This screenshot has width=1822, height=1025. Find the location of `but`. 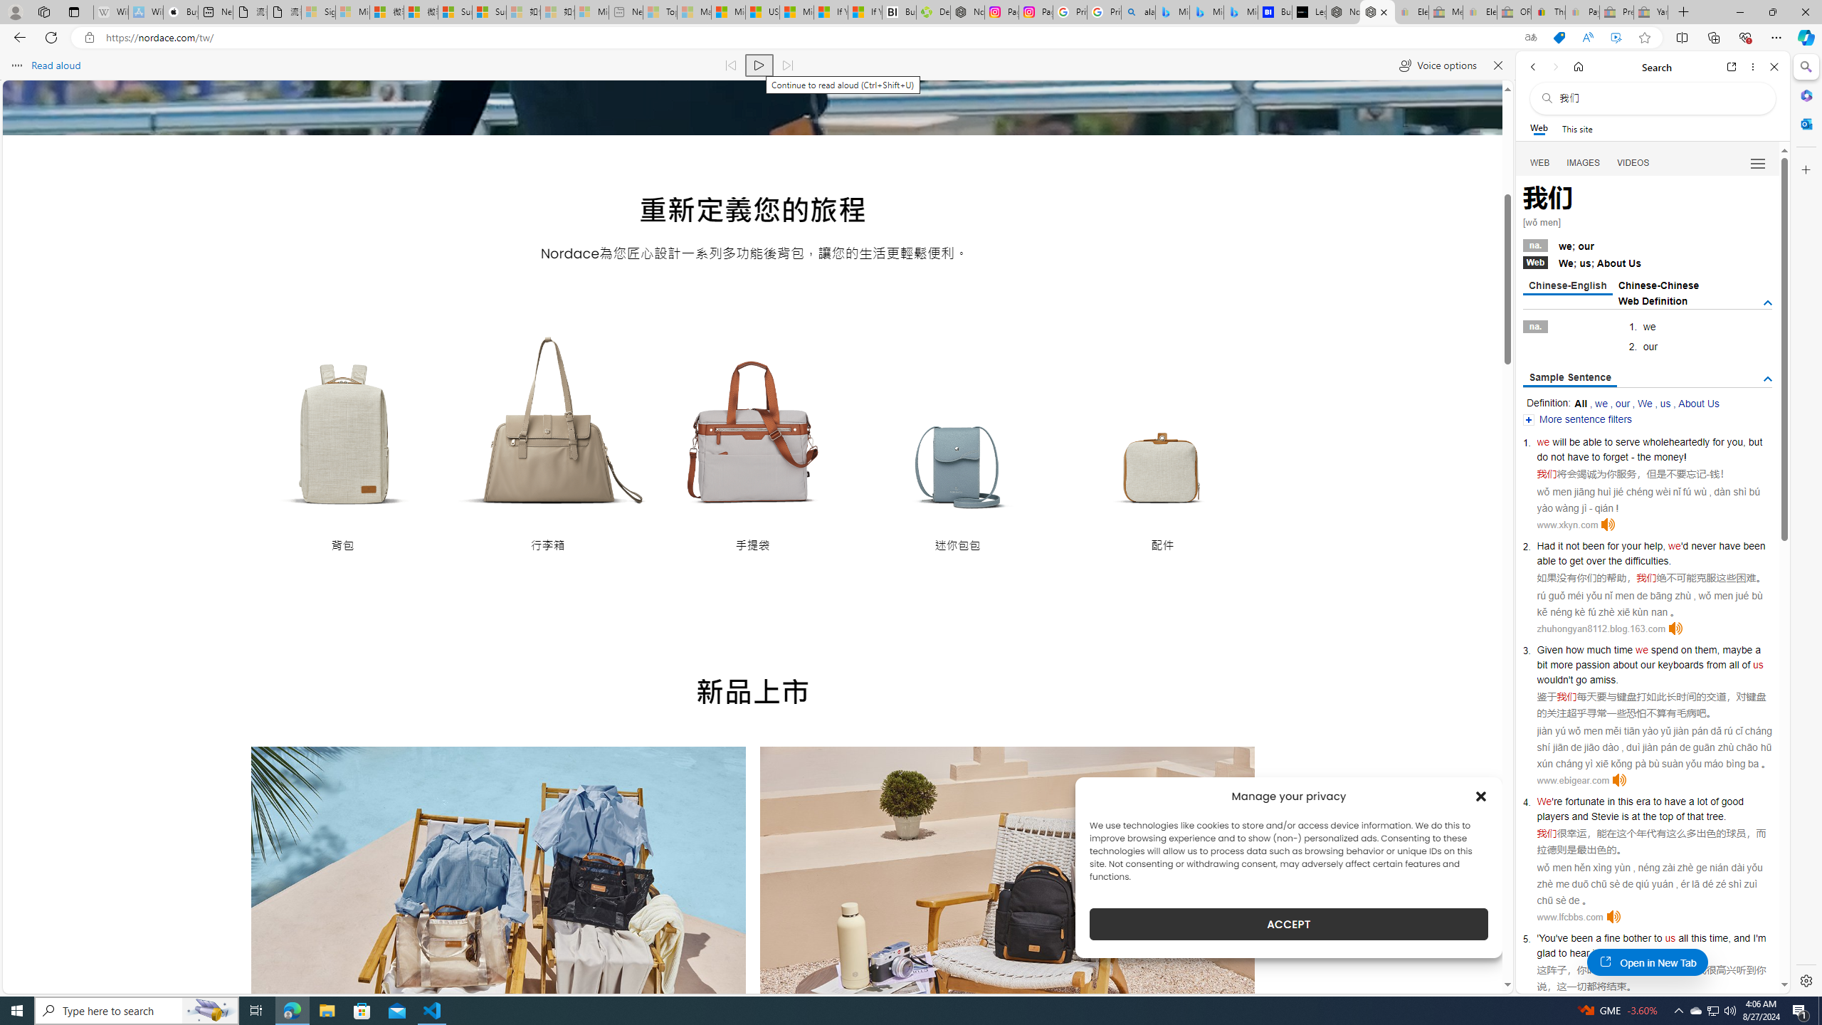

but is located at coordinates (1755, 442).